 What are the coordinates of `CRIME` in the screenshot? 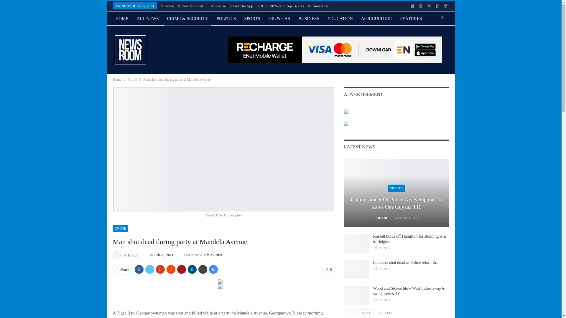 It's located at (120, 228).